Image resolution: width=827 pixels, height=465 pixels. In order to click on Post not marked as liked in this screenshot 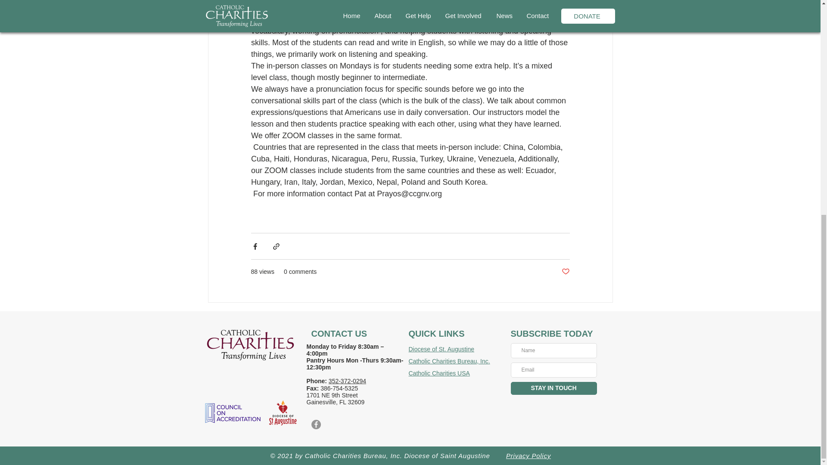, I will do `click(565, 272)`.